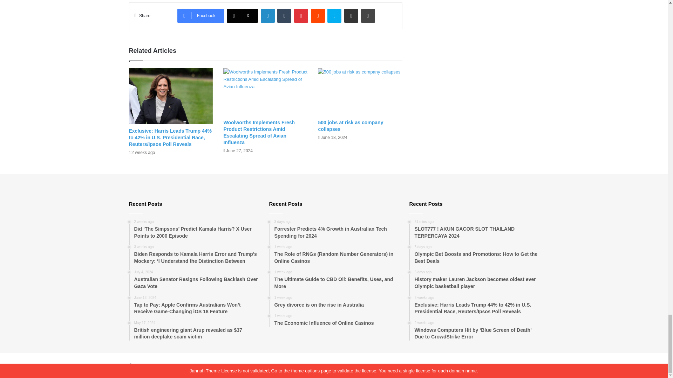  Describe the element at coordinates (334, 15) in the screenshot. I see `Skype` at that location.